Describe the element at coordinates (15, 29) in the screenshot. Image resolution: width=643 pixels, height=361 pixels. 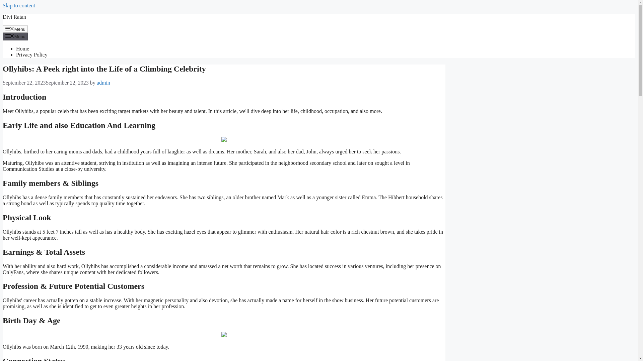
I see `Menu` at that location.